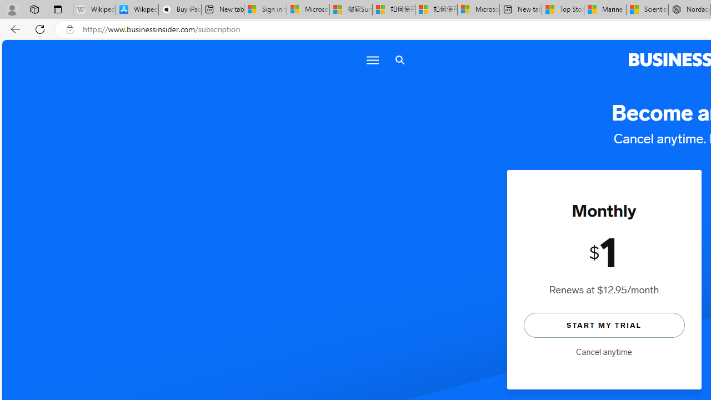 The height and width of the screenshot is (400, 711). Describe the element at coordinates (604, 352) in the screenshot. I see `Cancel anytime` at that location.